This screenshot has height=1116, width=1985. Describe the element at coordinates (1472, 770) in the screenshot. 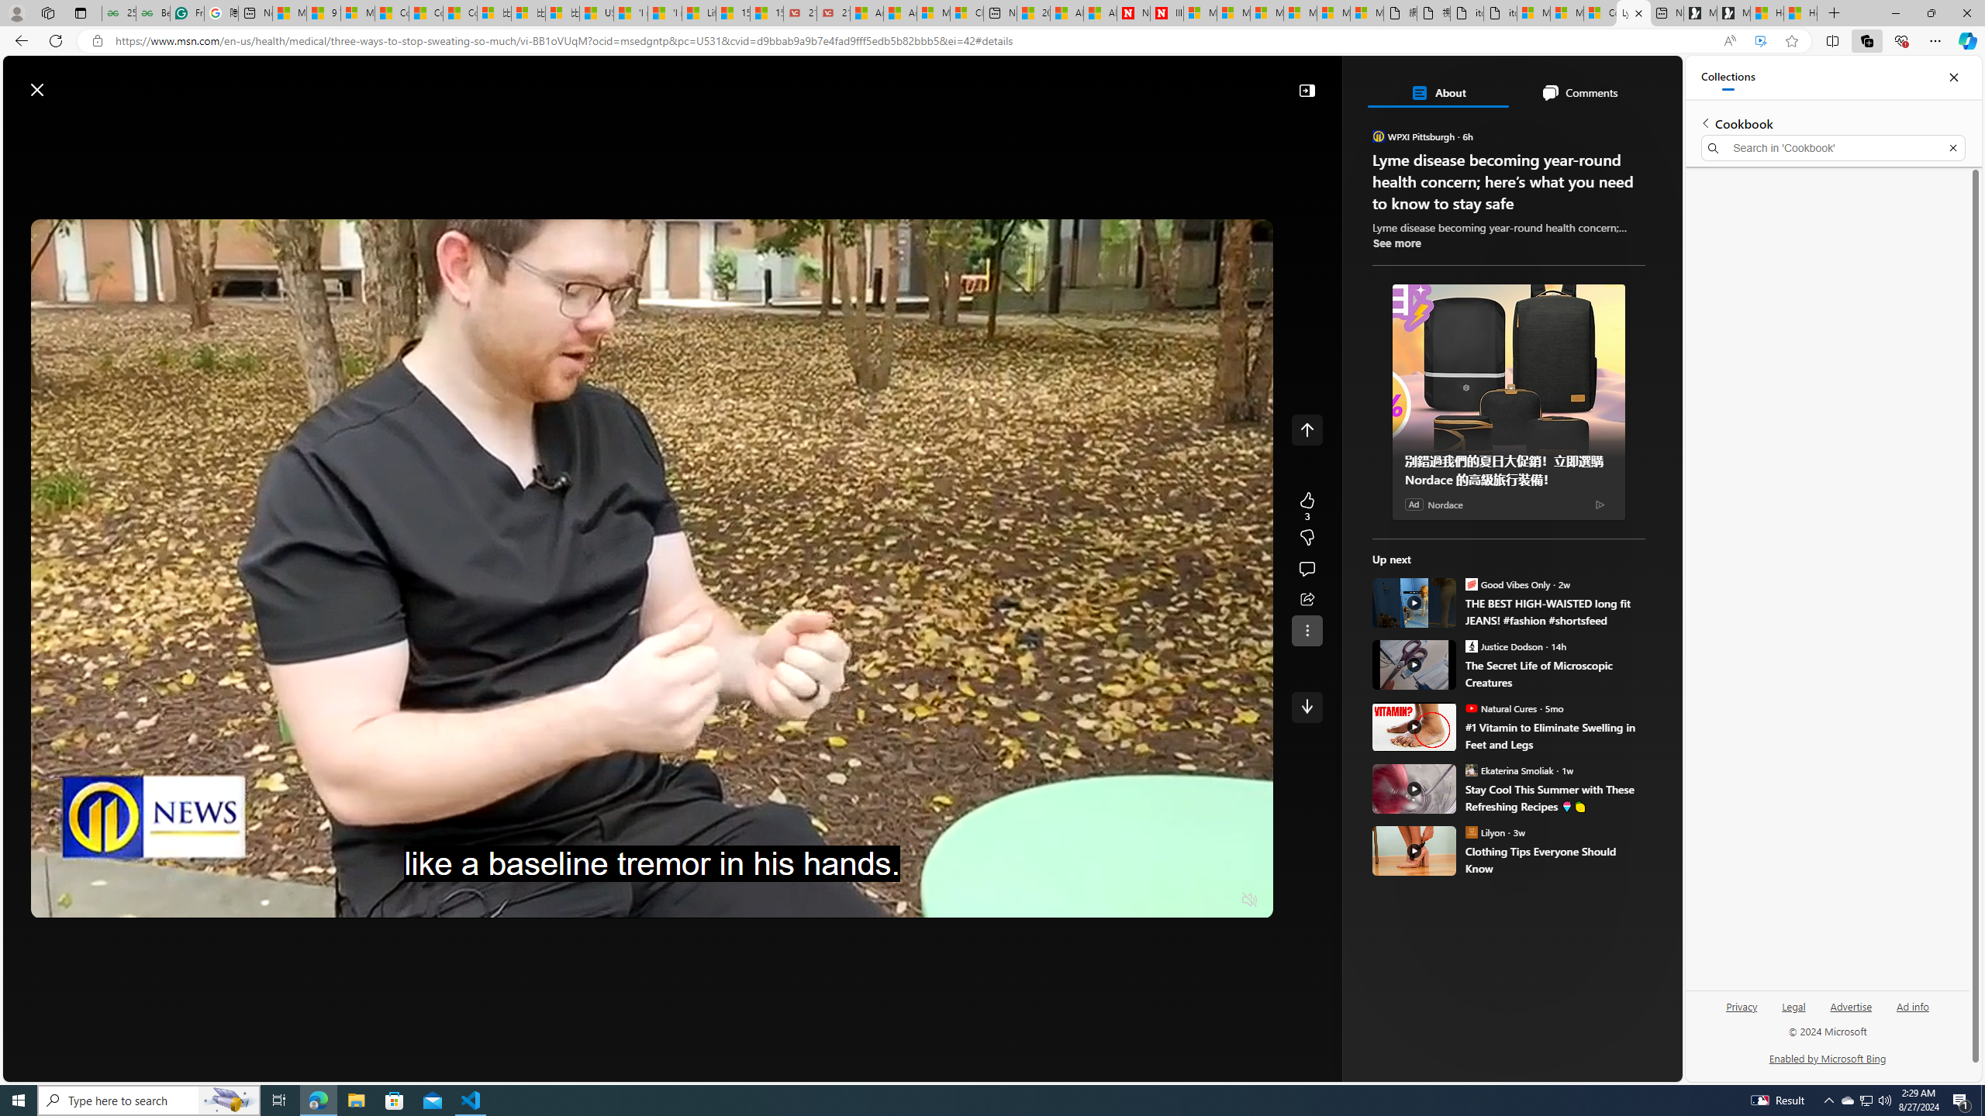

I see `Ekaterina Smoliak` at that location.